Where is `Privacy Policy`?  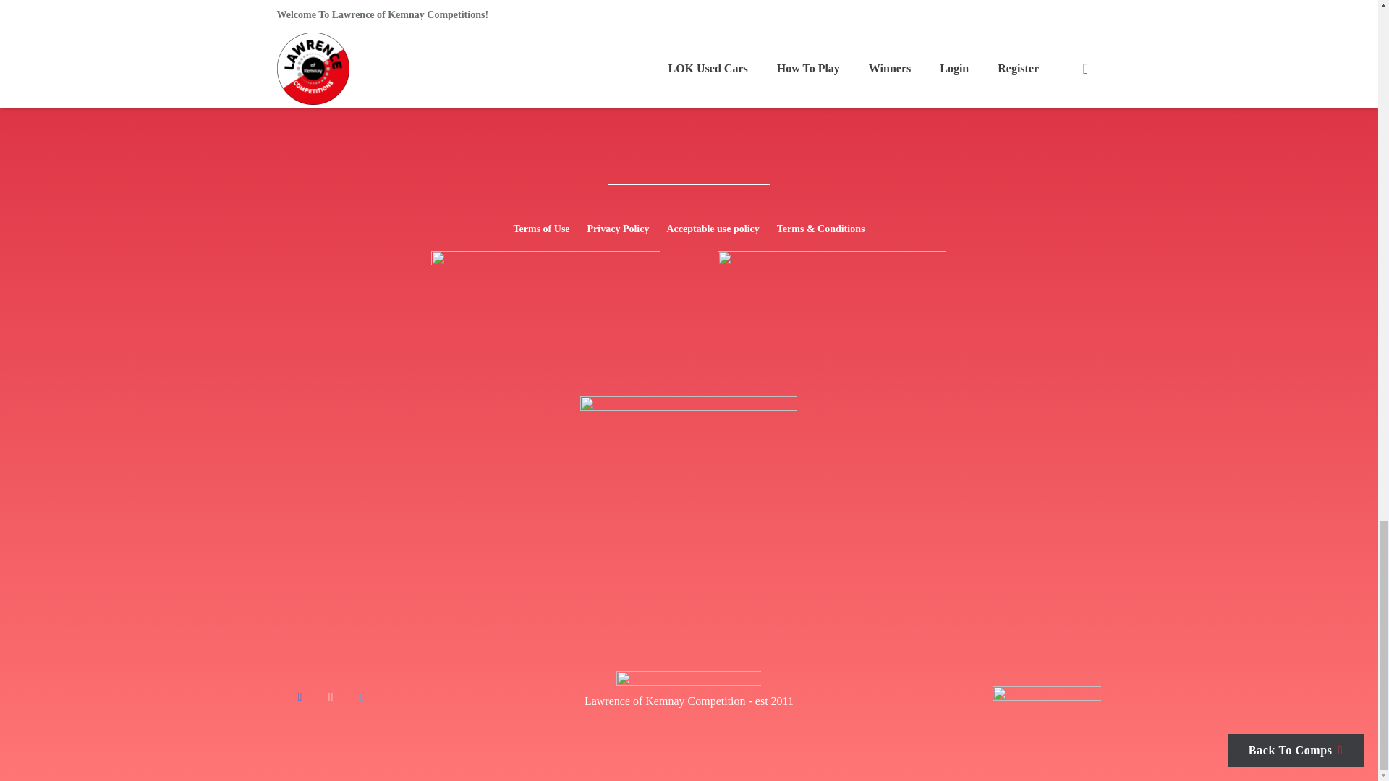 Privacy Policy is located at coordinates (619, 229).